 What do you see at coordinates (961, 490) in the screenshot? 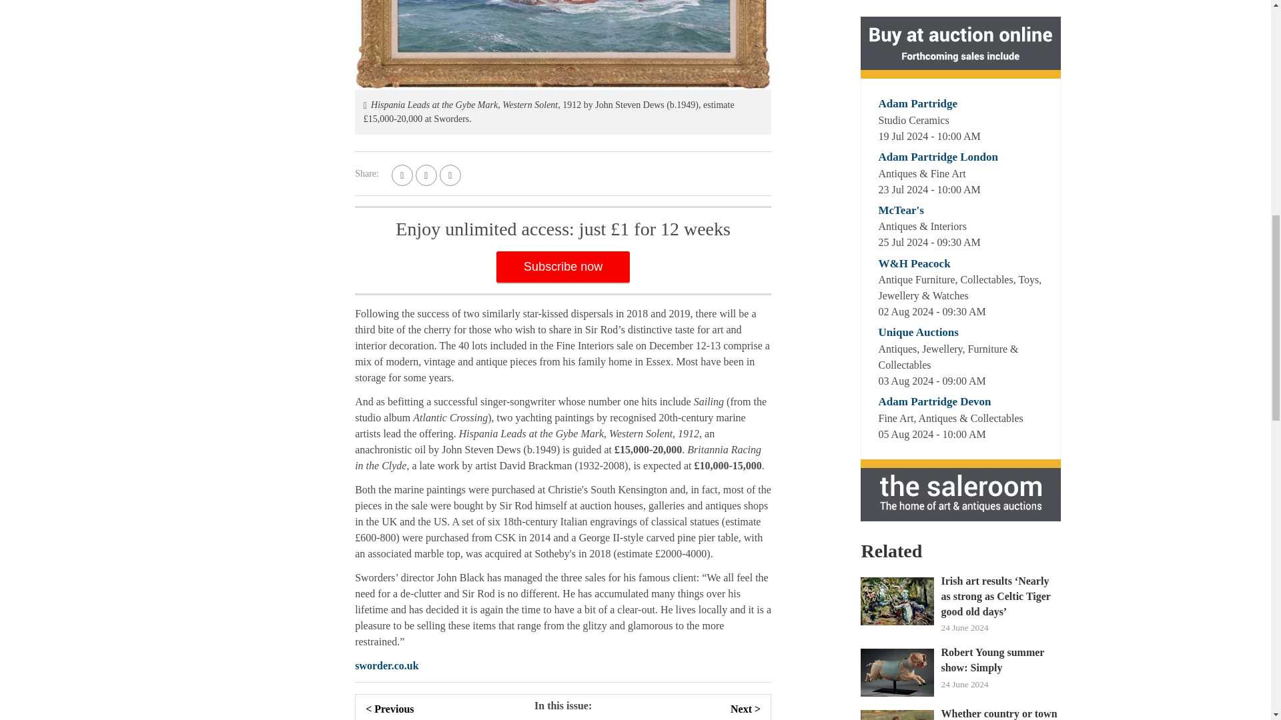
I see `the saleroom` at bounding box center [961, 490].